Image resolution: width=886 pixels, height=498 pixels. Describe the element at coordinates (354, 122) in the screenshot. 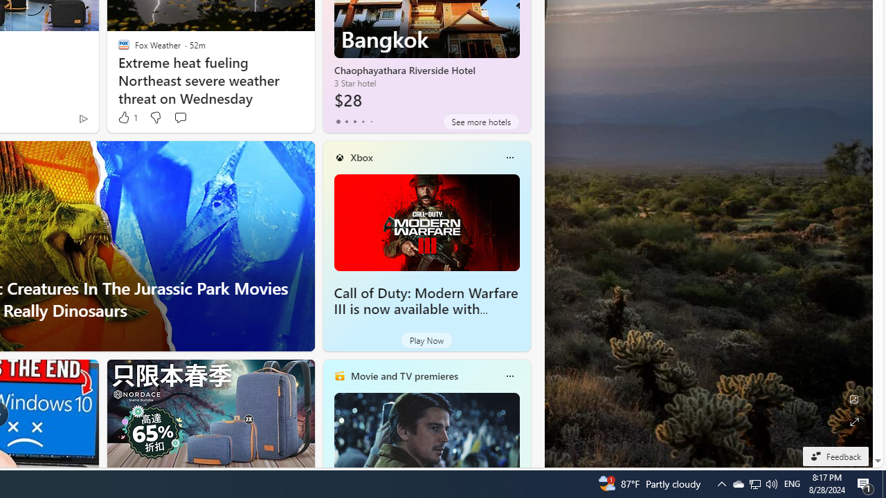

I see `tab-2` at that location.